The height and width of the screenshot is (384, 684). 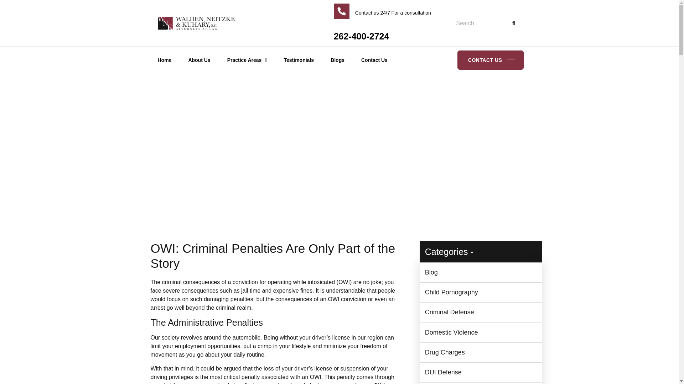 I want to click on Practice Areas, so click(x=247, y=60).